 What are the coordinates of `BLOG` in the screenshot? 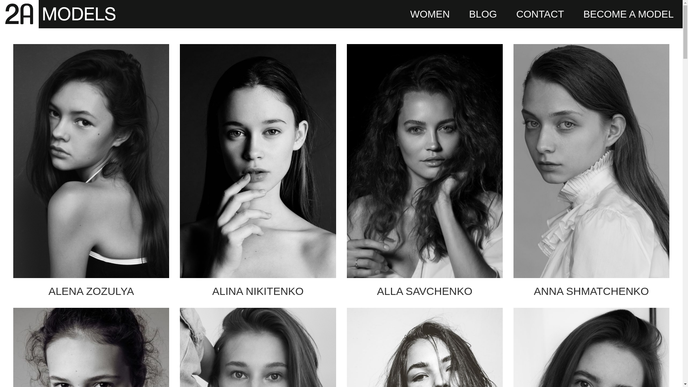 It's located at (483, 14).